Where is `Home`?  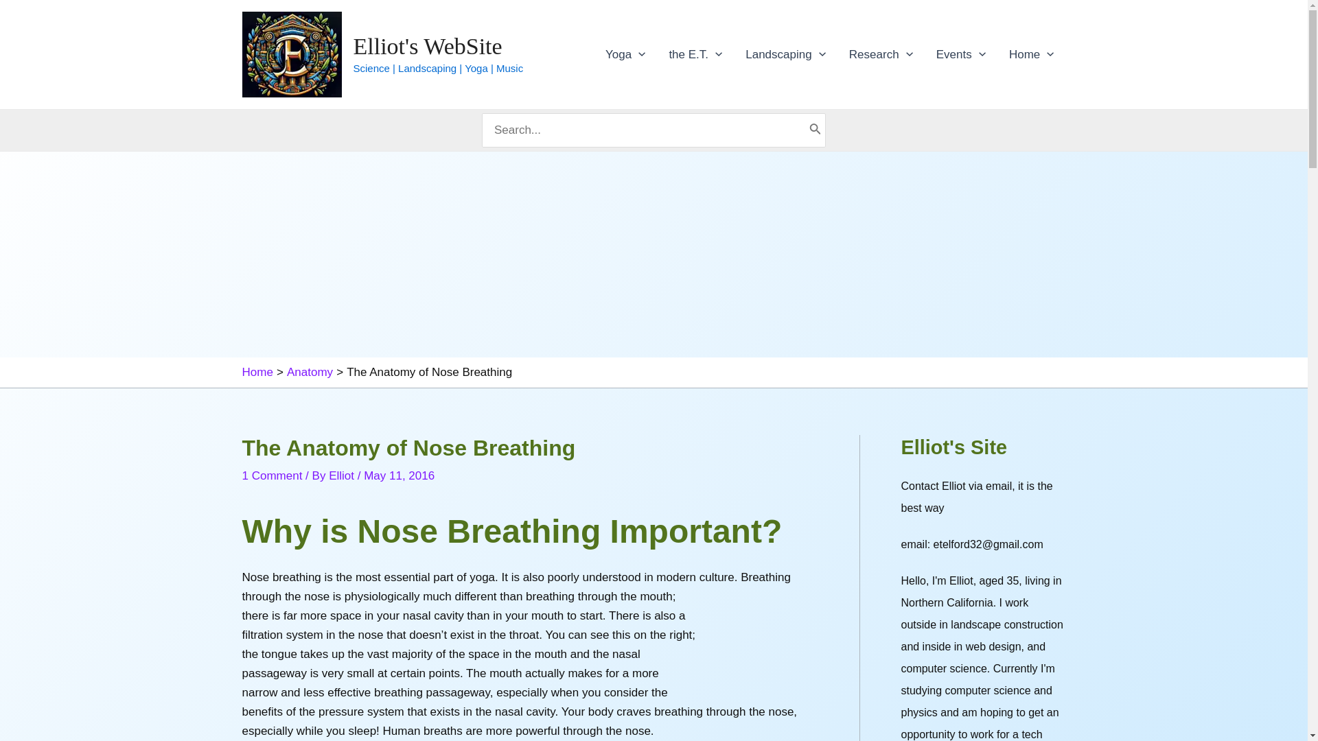
Home is located at coordinates (1032, 54).